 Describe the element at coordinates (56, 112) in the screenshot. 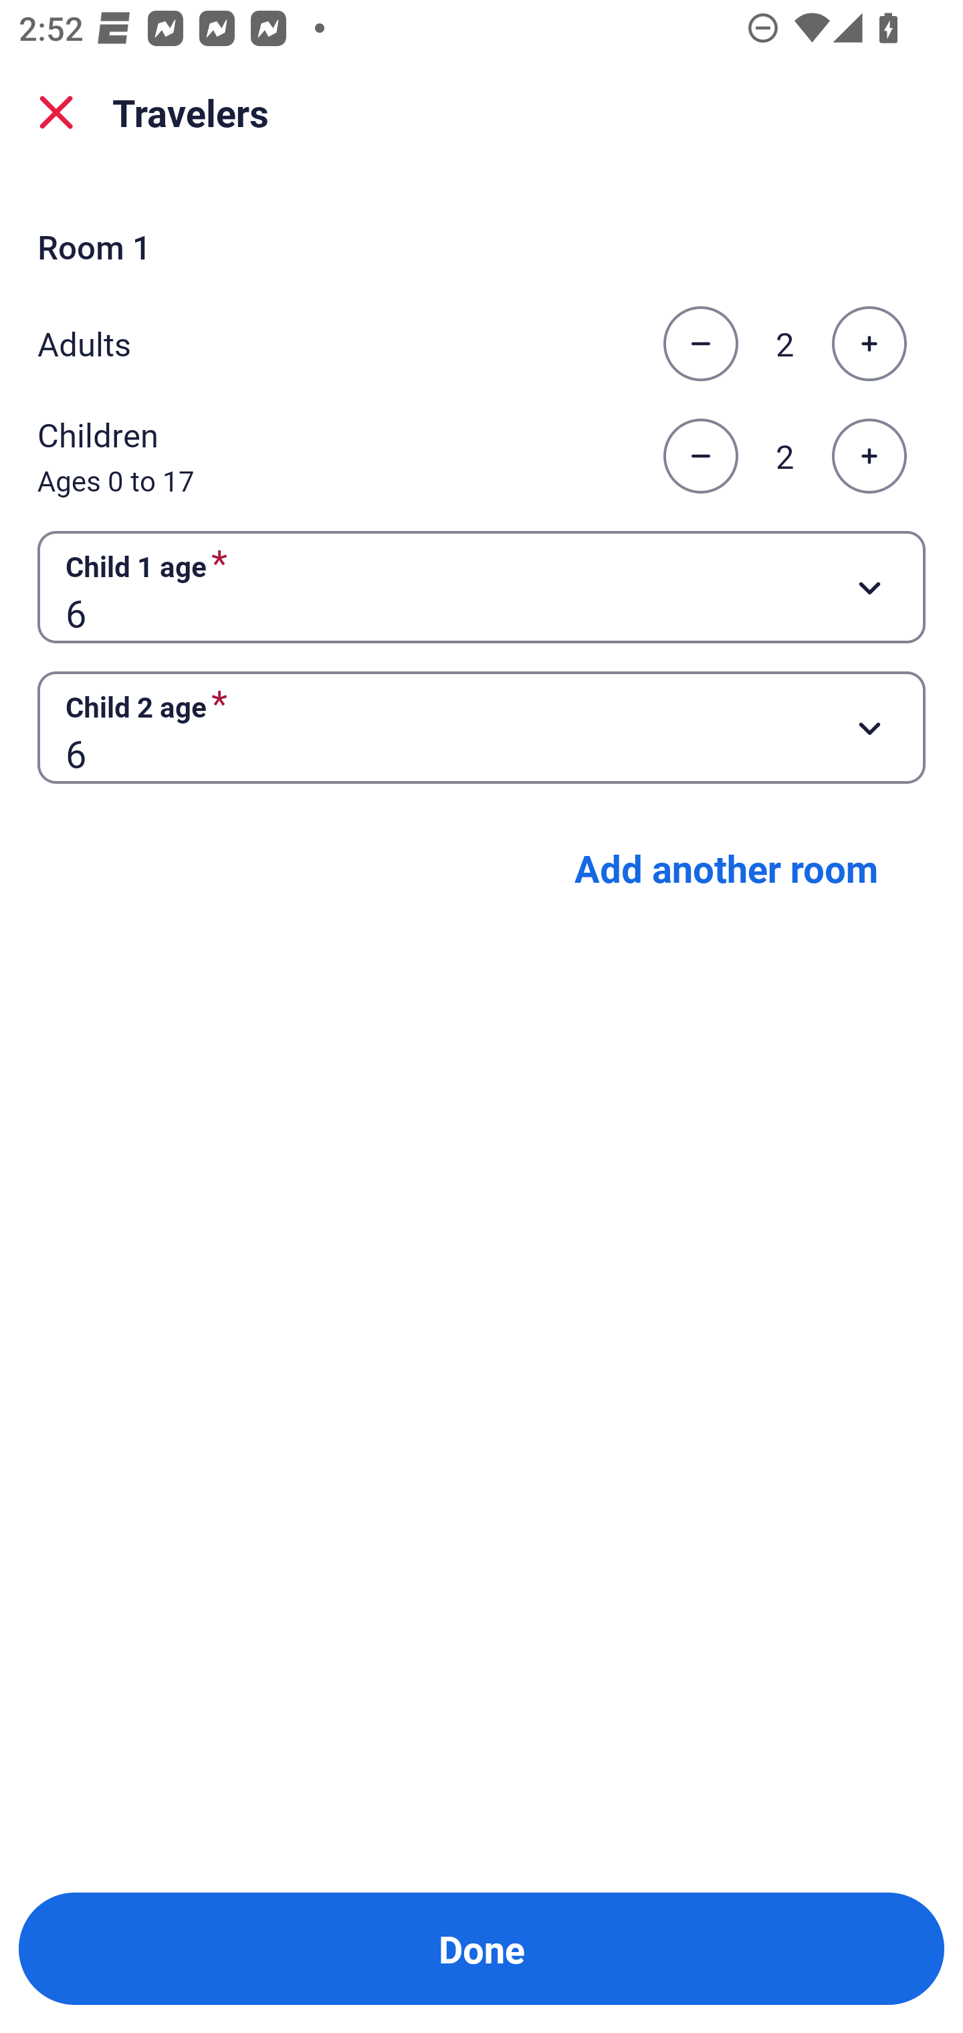

I see `close` at that location.